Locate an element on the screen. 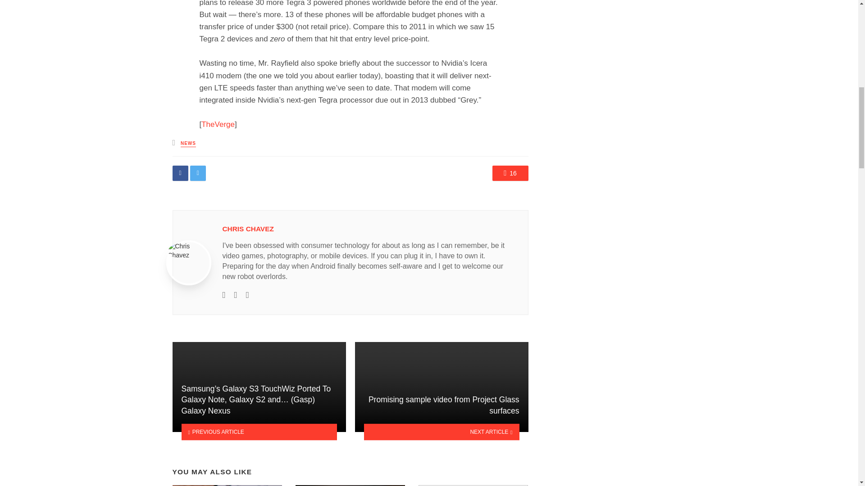 The width and height of the screenshot is (865, 486). 16 is located at coordinates (510, 173).